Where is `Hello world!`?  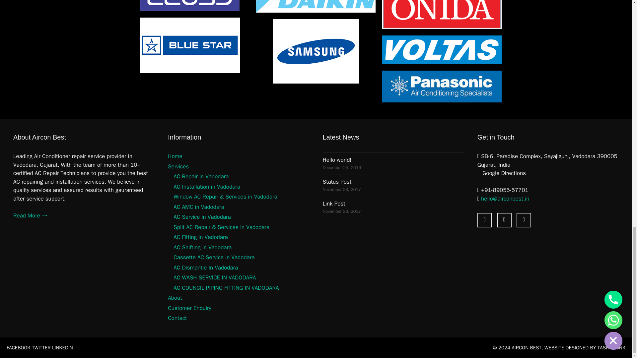 Hello world! is located at coordinates (393, 160).